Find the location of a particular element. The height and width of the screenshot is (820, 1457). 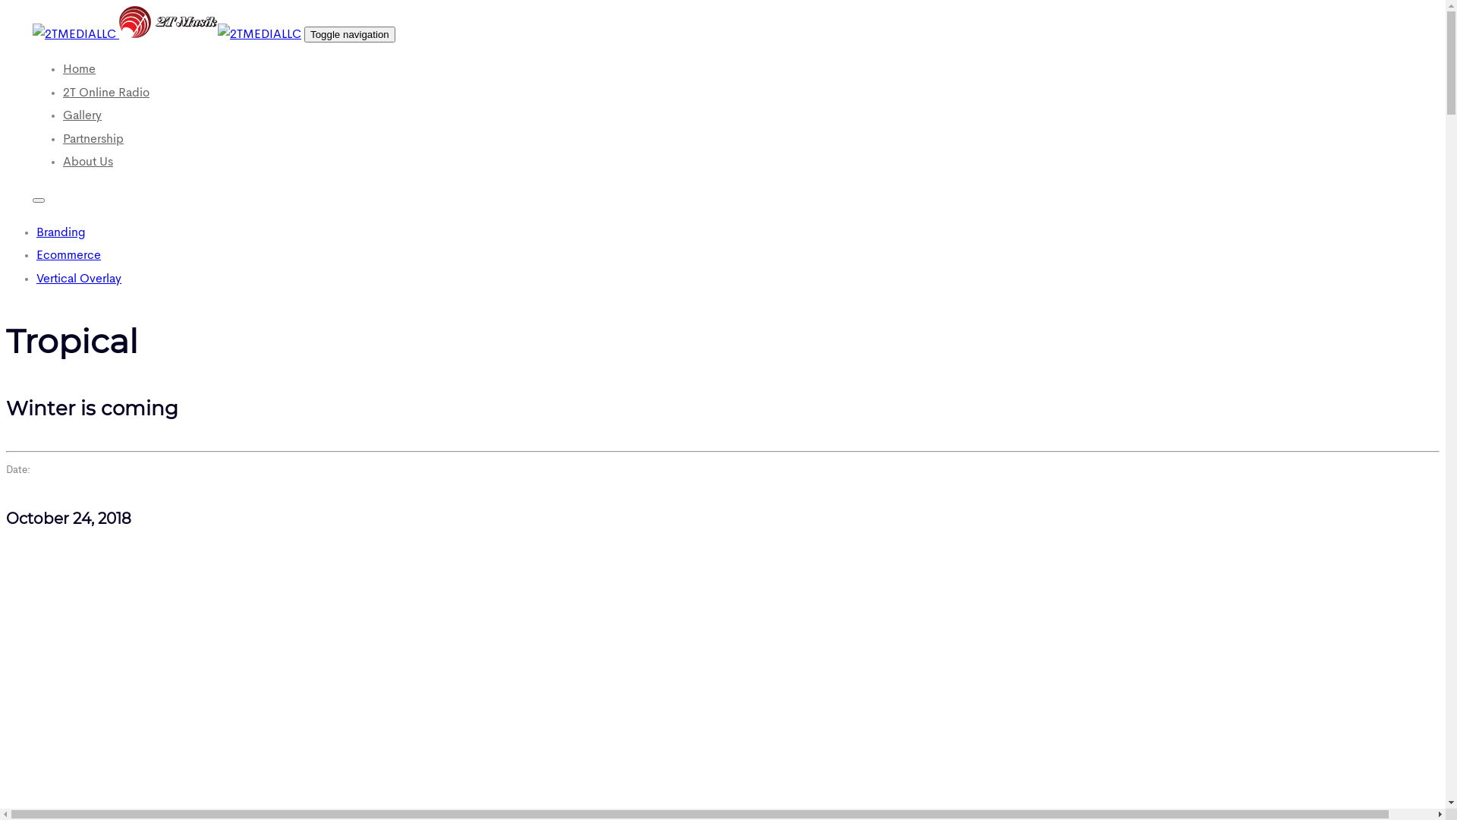

Partnership is located at coordinates (93, 140).